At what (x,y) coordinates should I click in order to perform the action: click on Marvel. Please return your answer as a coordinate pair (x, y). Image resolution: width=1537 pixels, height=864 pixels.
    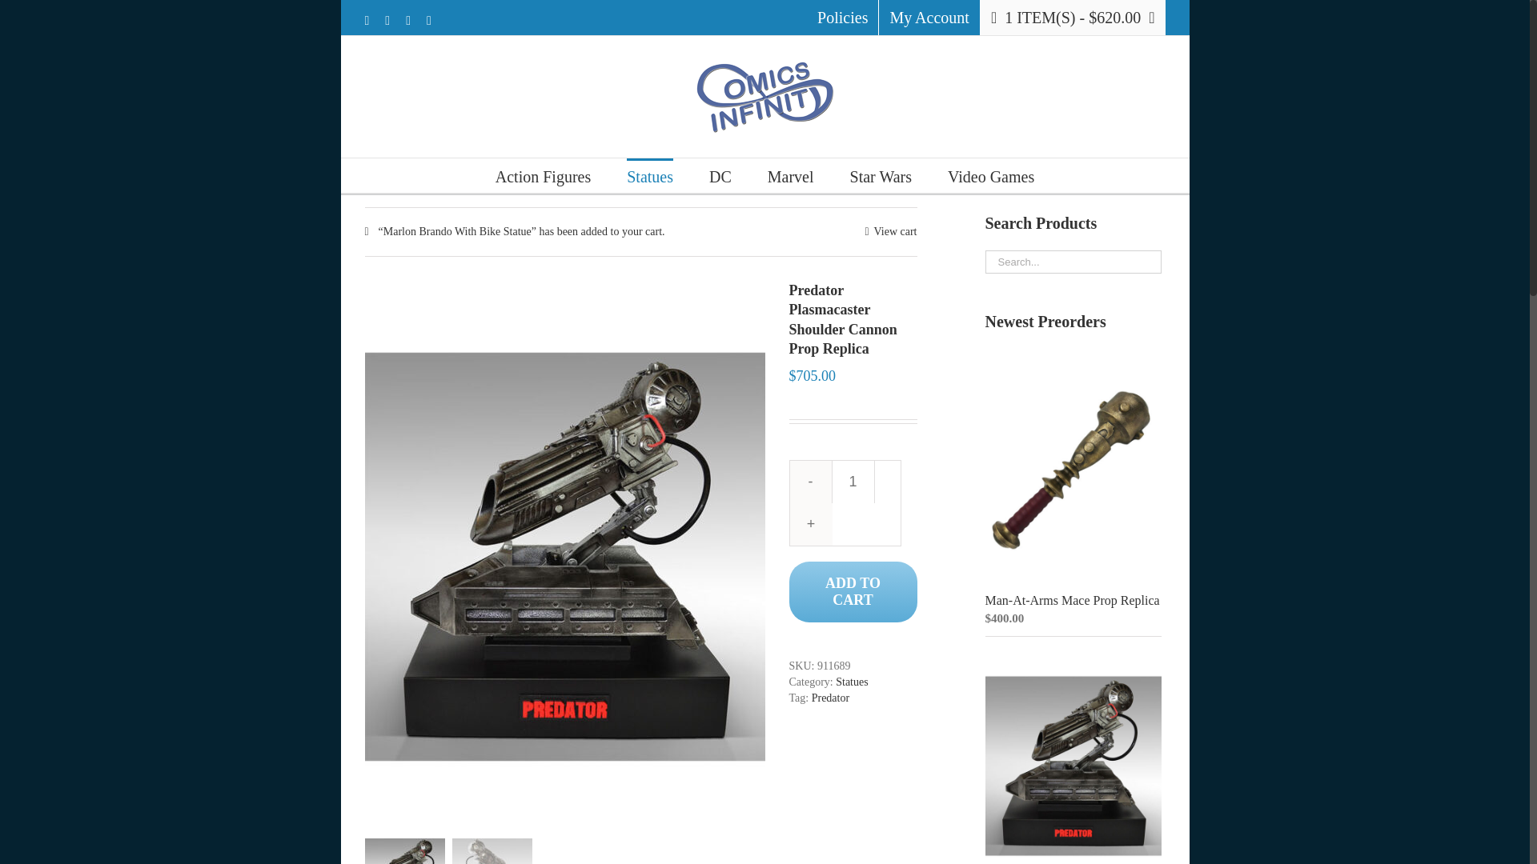
    Looking at the image, I should click on (791, 174).